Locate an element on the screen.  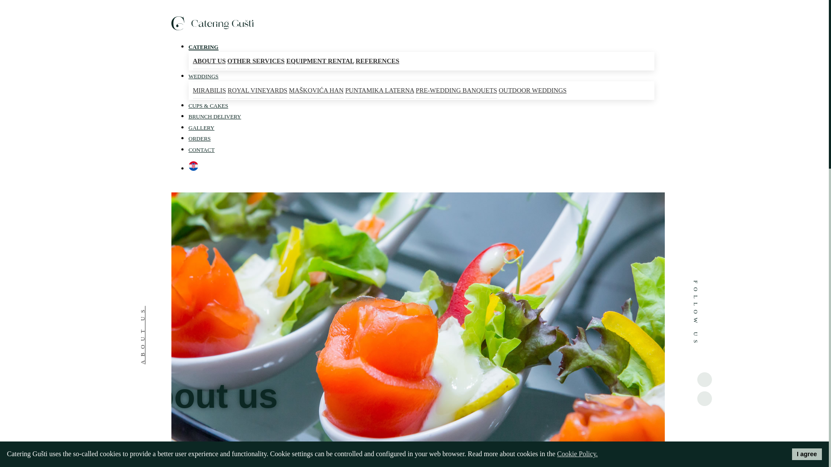
ORDERS is located at coordinates (200, 134).